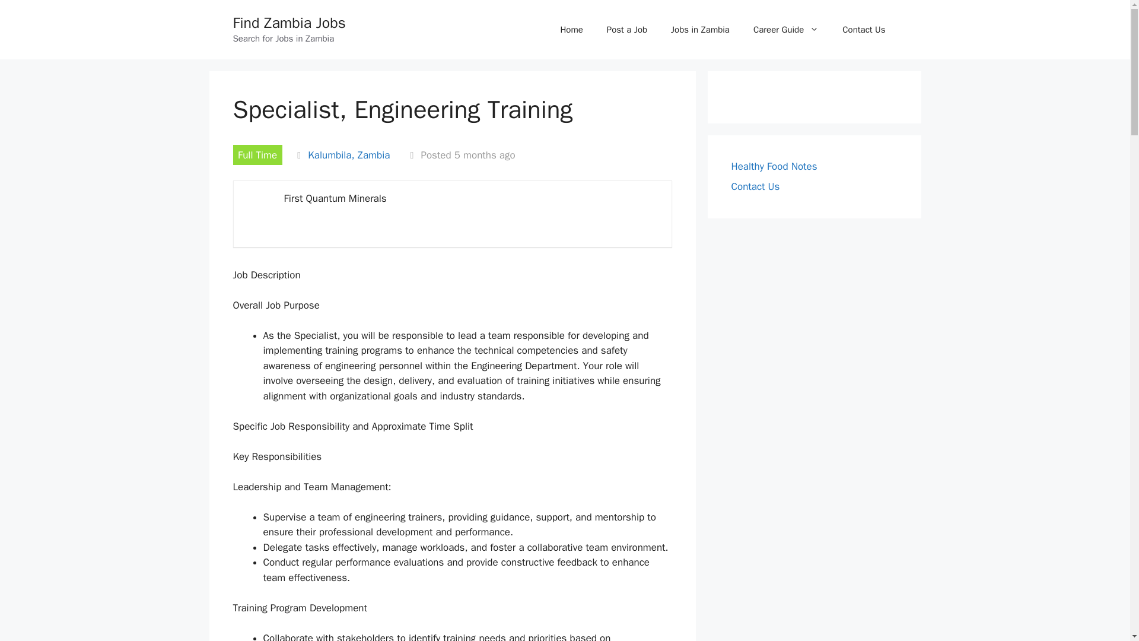 The image size is (1139, 641). I want to click on Home, so click(571, 30).